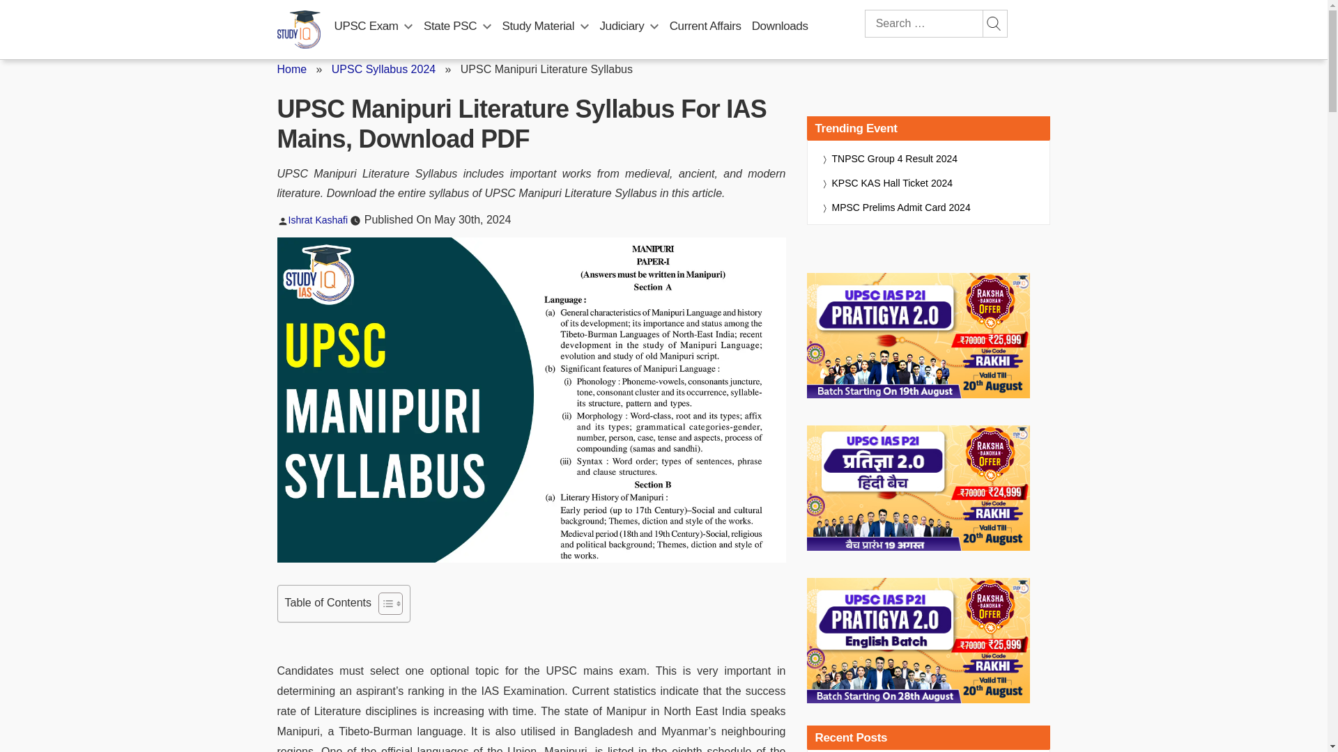 The image size is (1338, 752). Describe the element at coordinates (367, 26) in the screenshot. I see `UPSC Exam` at that location.